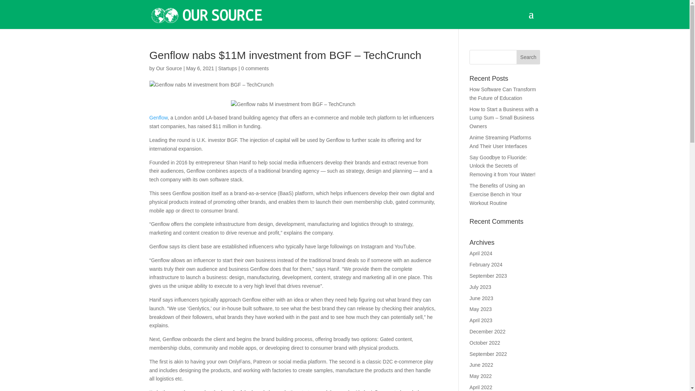  What do you see at coordinates (485, 342) in the screenshot?
I see `October 2022` at bounding box center [485, 342].